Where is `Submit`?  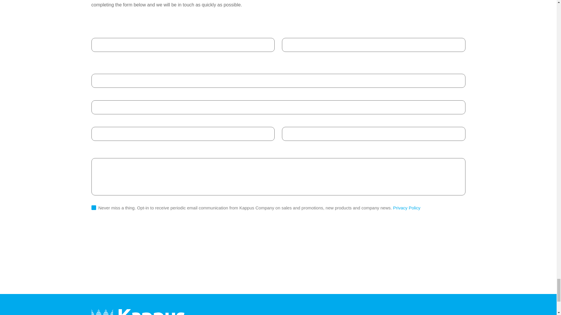
Submit is located at coordinates (108, 237).